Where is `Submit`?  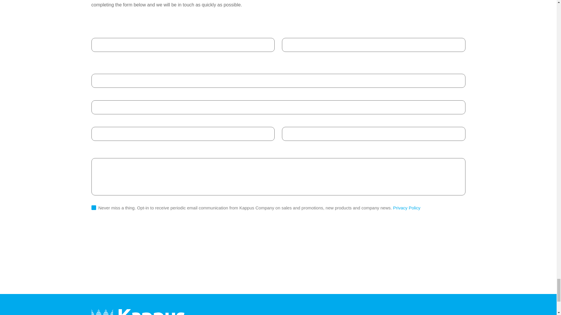
Submit is located at coordinates (108, 237).